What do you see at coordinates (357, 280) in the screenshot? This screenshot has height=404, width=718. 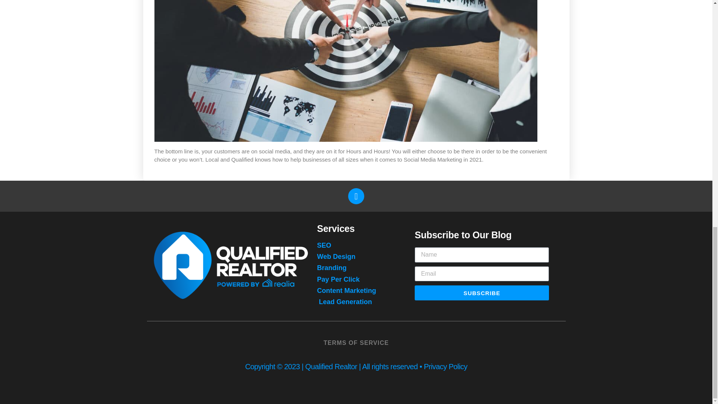 I see `Pay Per Click` at bounding box center [357, 280].